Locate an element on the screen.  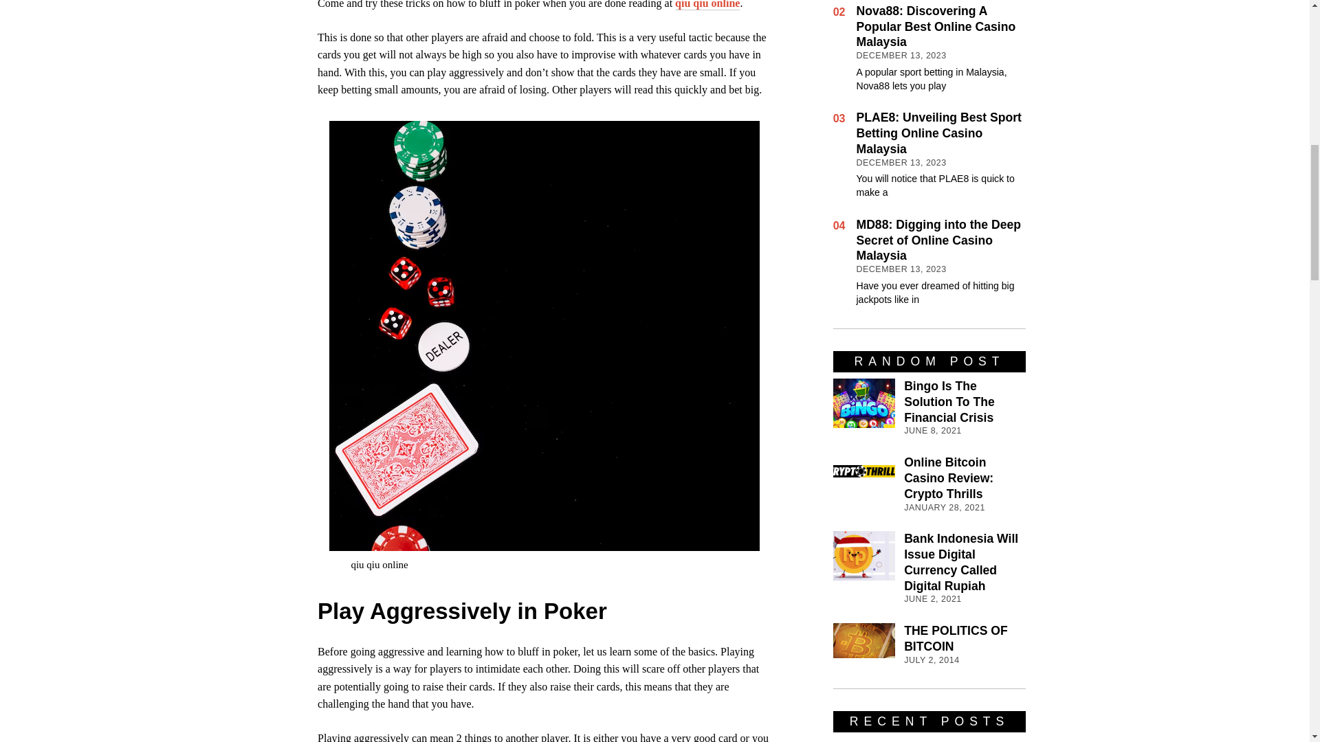
qiu qiu online is located at coordinates (707, 4).